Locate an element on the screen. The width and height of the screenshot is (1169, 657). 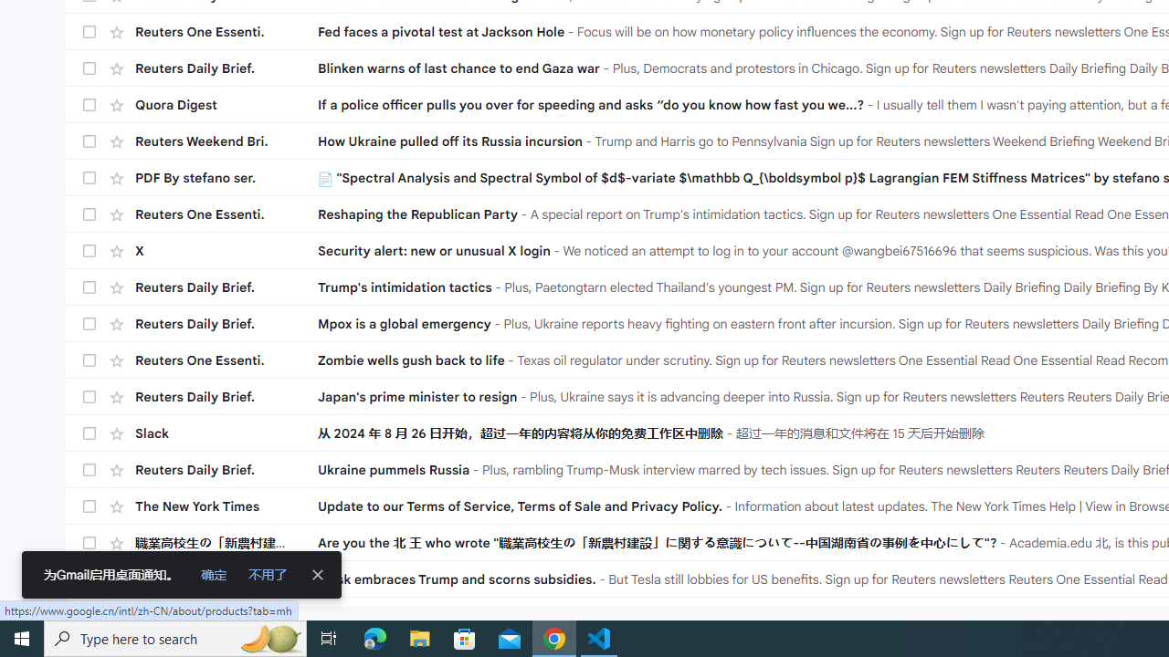
Reuters Daily Brief. is located at coordinates (226, 469).